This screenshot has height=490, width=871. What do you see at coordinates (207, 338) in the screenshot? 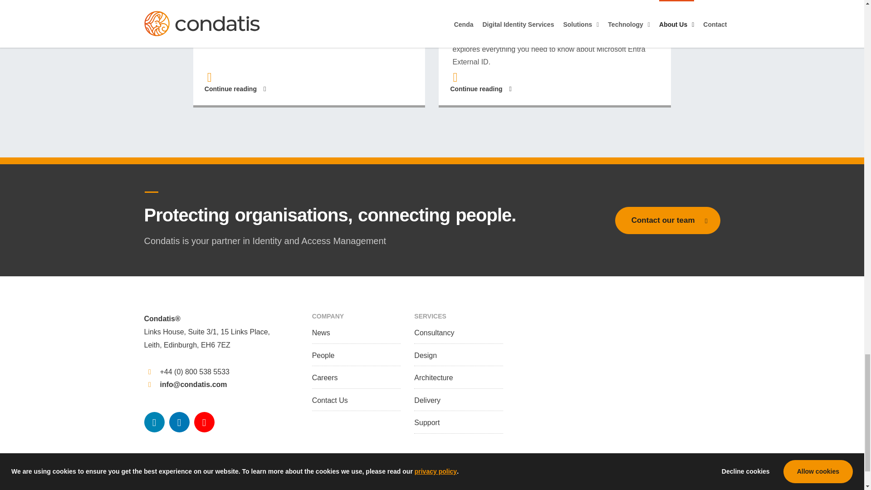
I see `Directions to Condatis Edinburgh` at bounding box center [207, 338].